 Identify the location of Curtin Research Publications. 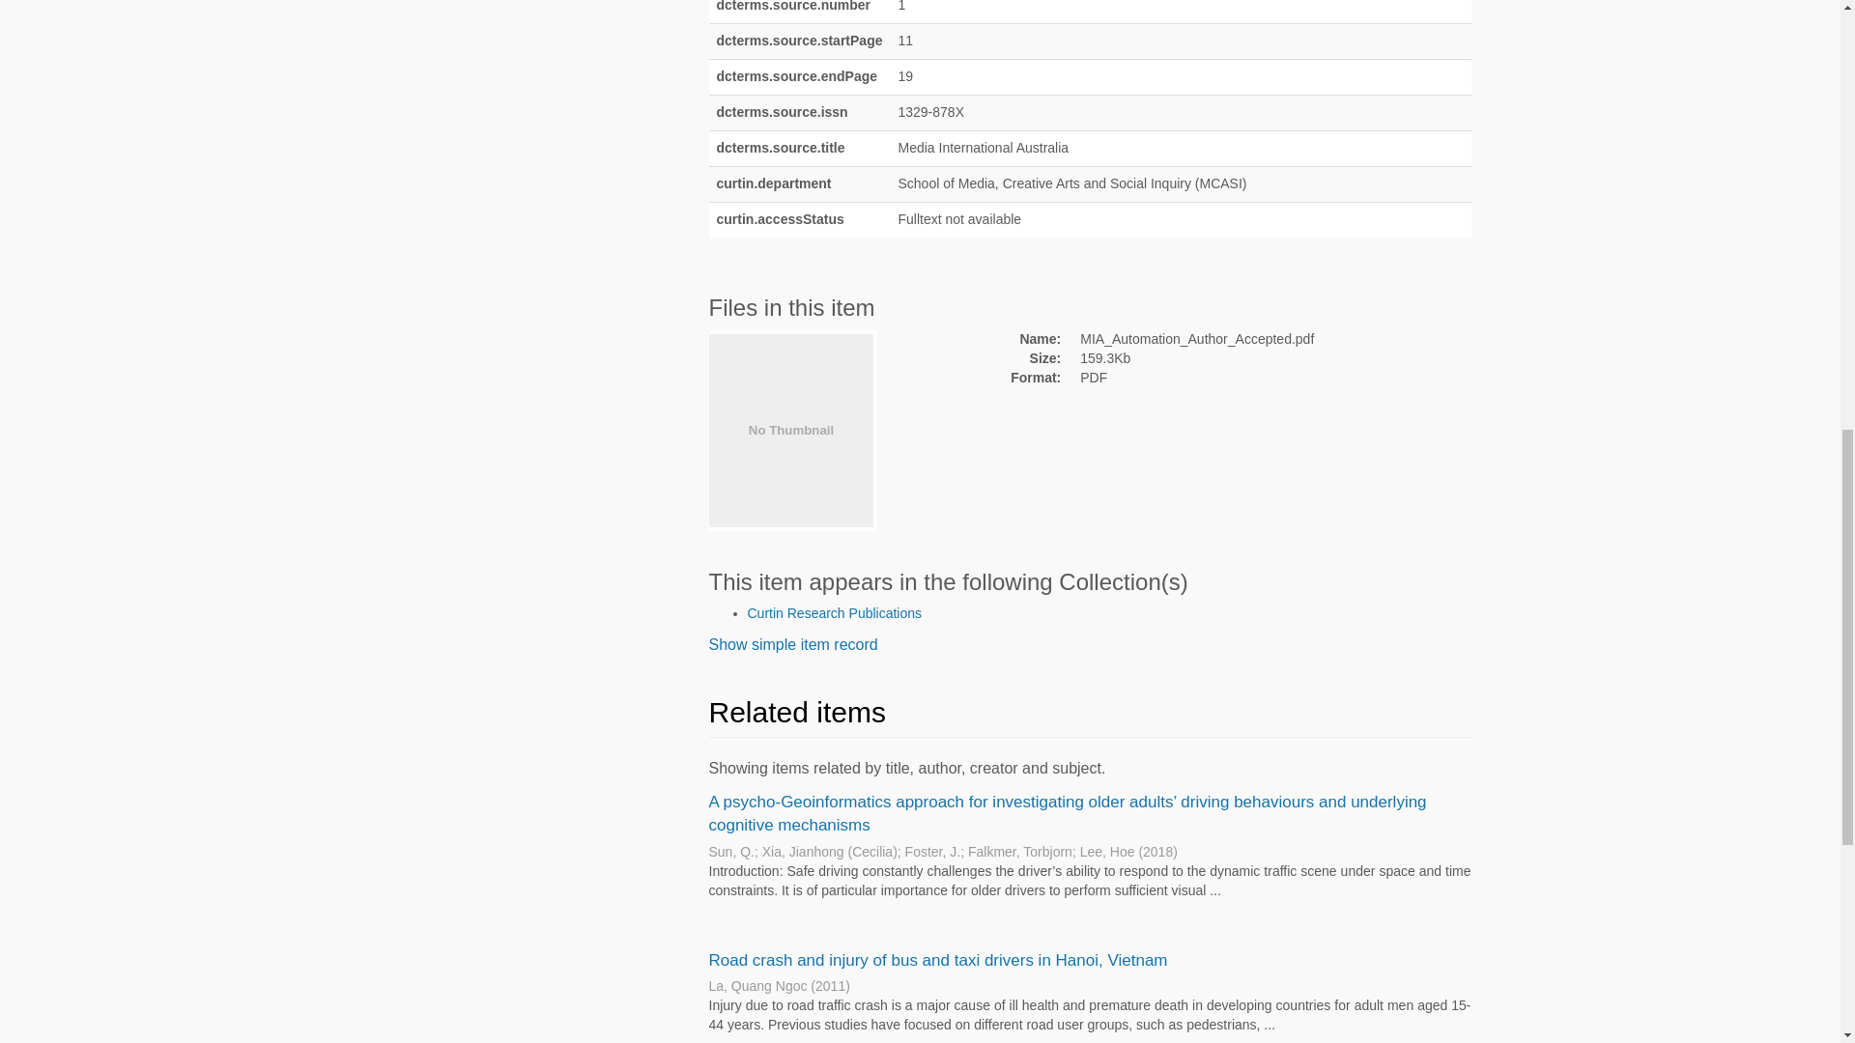
(835, 612).